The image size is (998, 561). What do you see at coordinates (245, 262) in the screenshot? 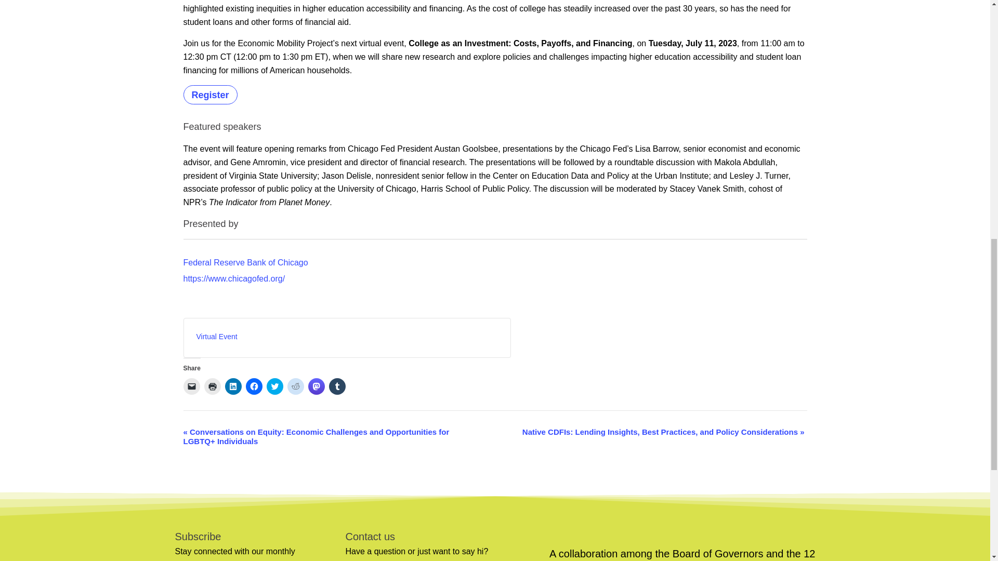
I see `Federal Reserve Bank of Chicago` at bounding box center [245, 262].